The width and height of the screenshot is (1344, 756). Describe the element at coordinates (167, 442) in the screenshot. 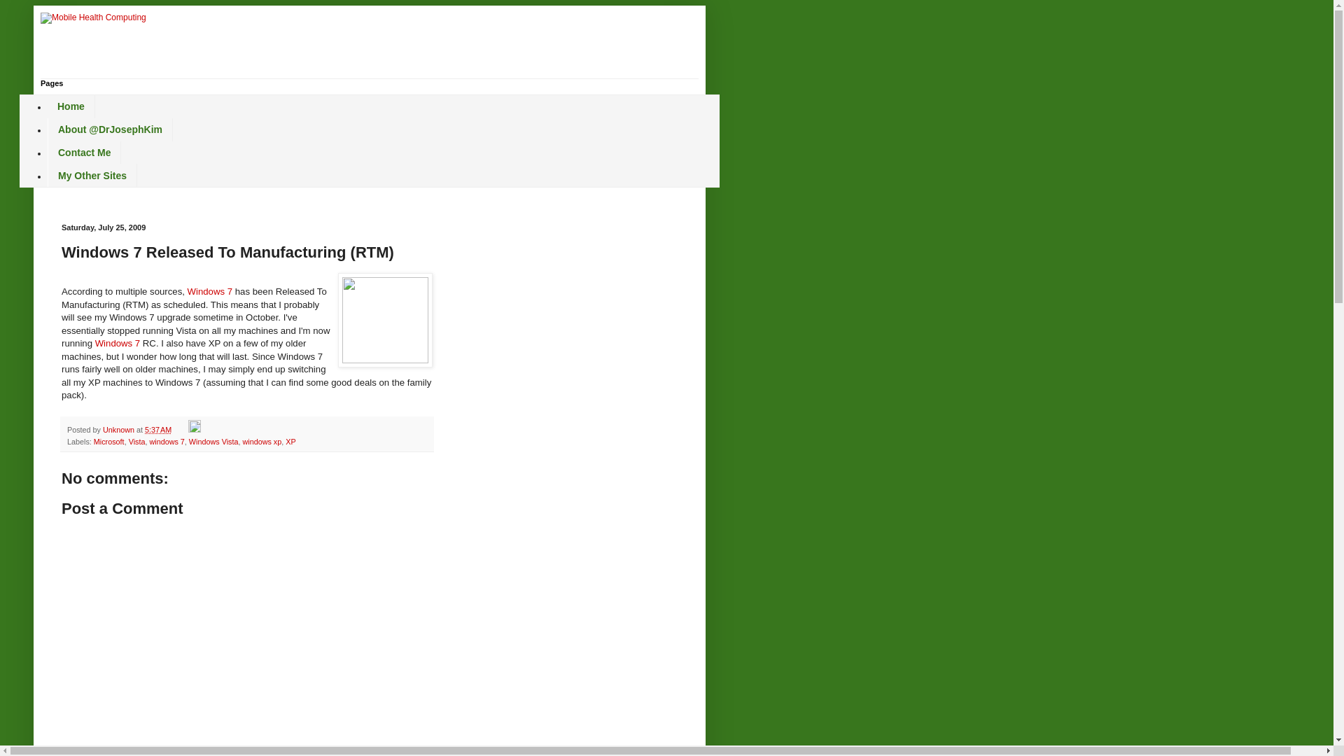

I see `windows 7` at that location.